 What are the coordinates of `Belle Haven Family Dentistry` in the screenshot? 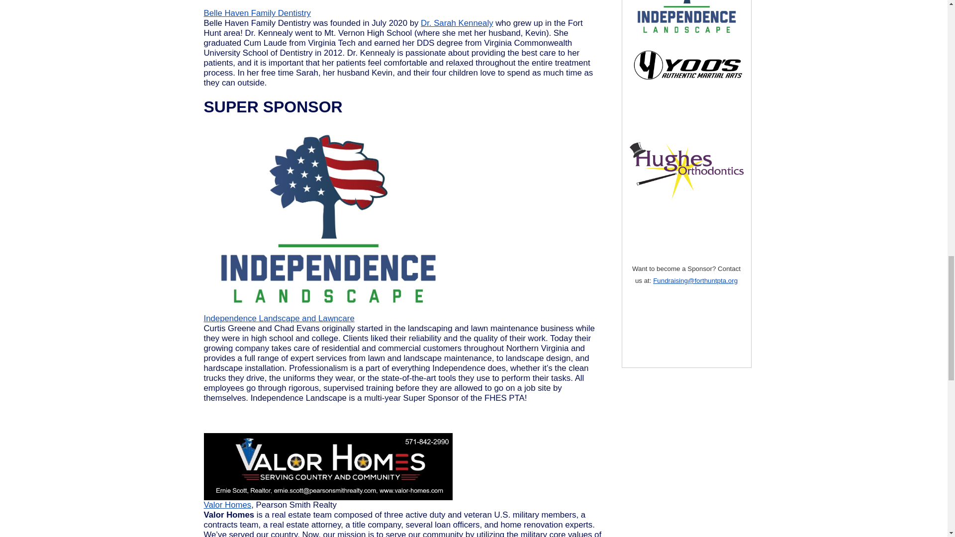 It's located at (258, 13).